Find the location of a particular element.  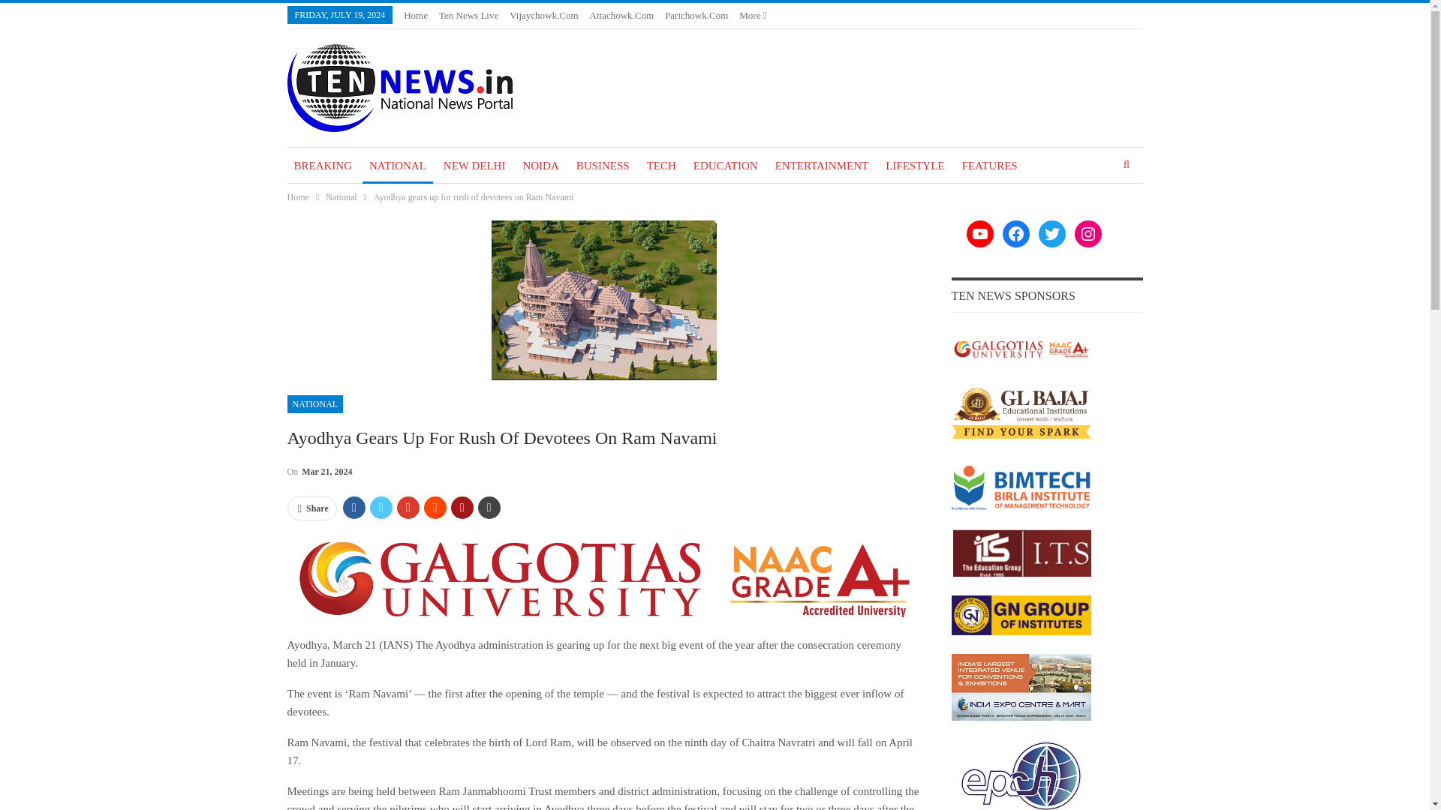

NOIDA is located at coordinates (540, 165).